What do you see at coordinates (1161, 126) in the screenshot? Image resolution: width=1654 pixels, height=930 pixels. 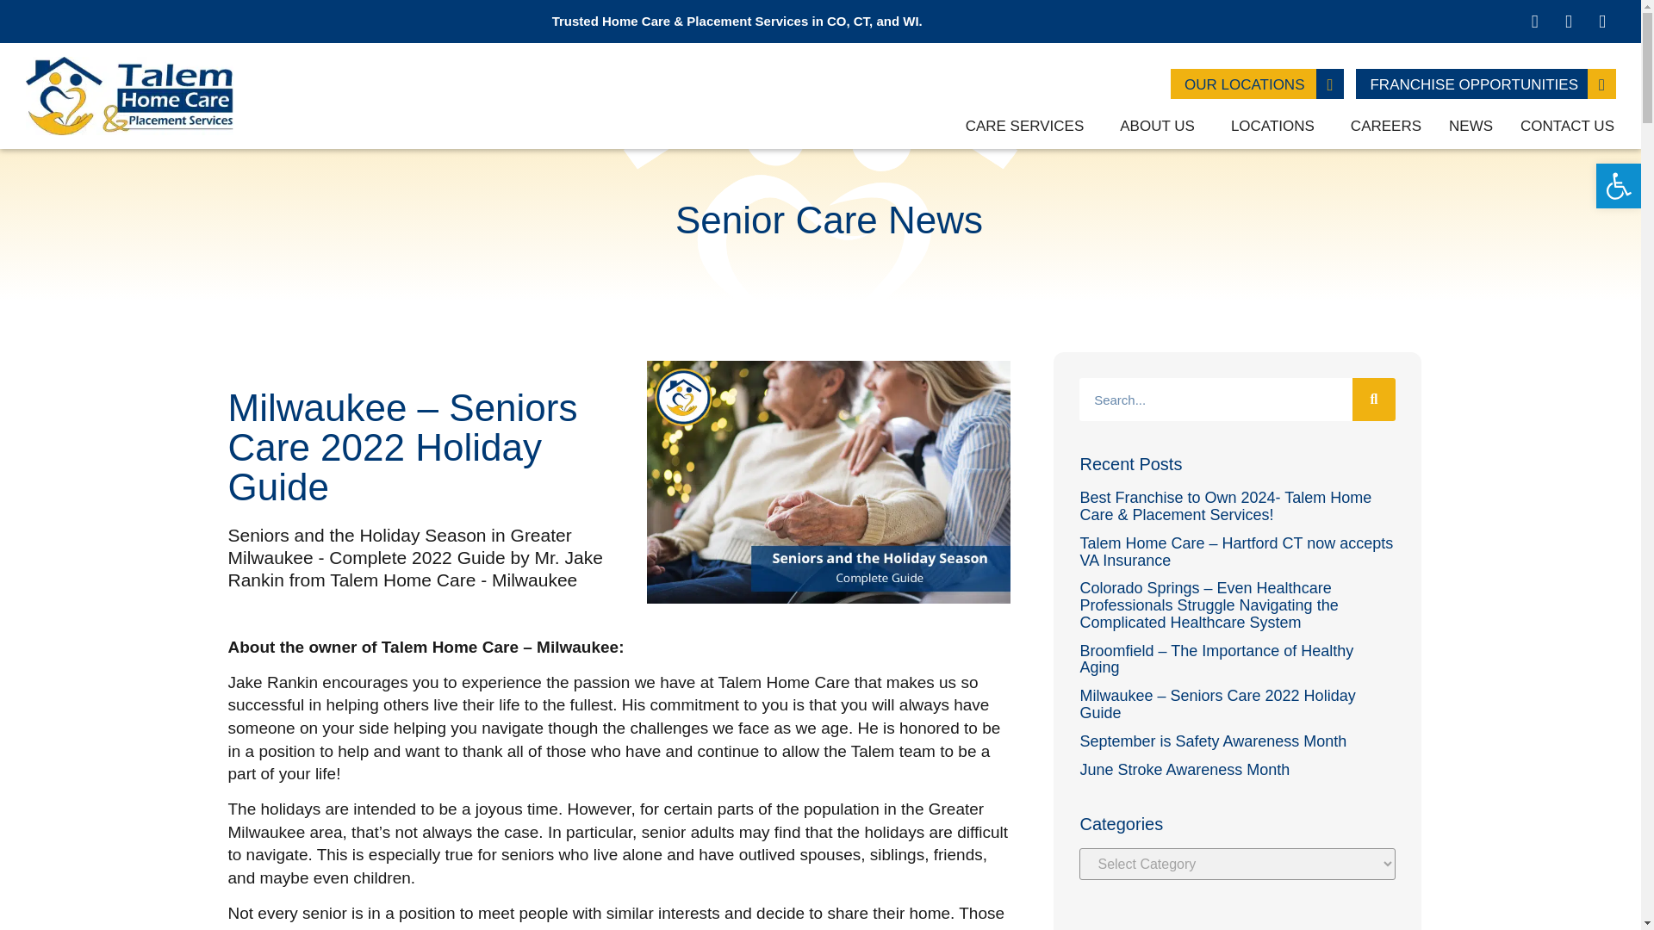 I see `ABOUT US` at bounding box center [1161, 126].